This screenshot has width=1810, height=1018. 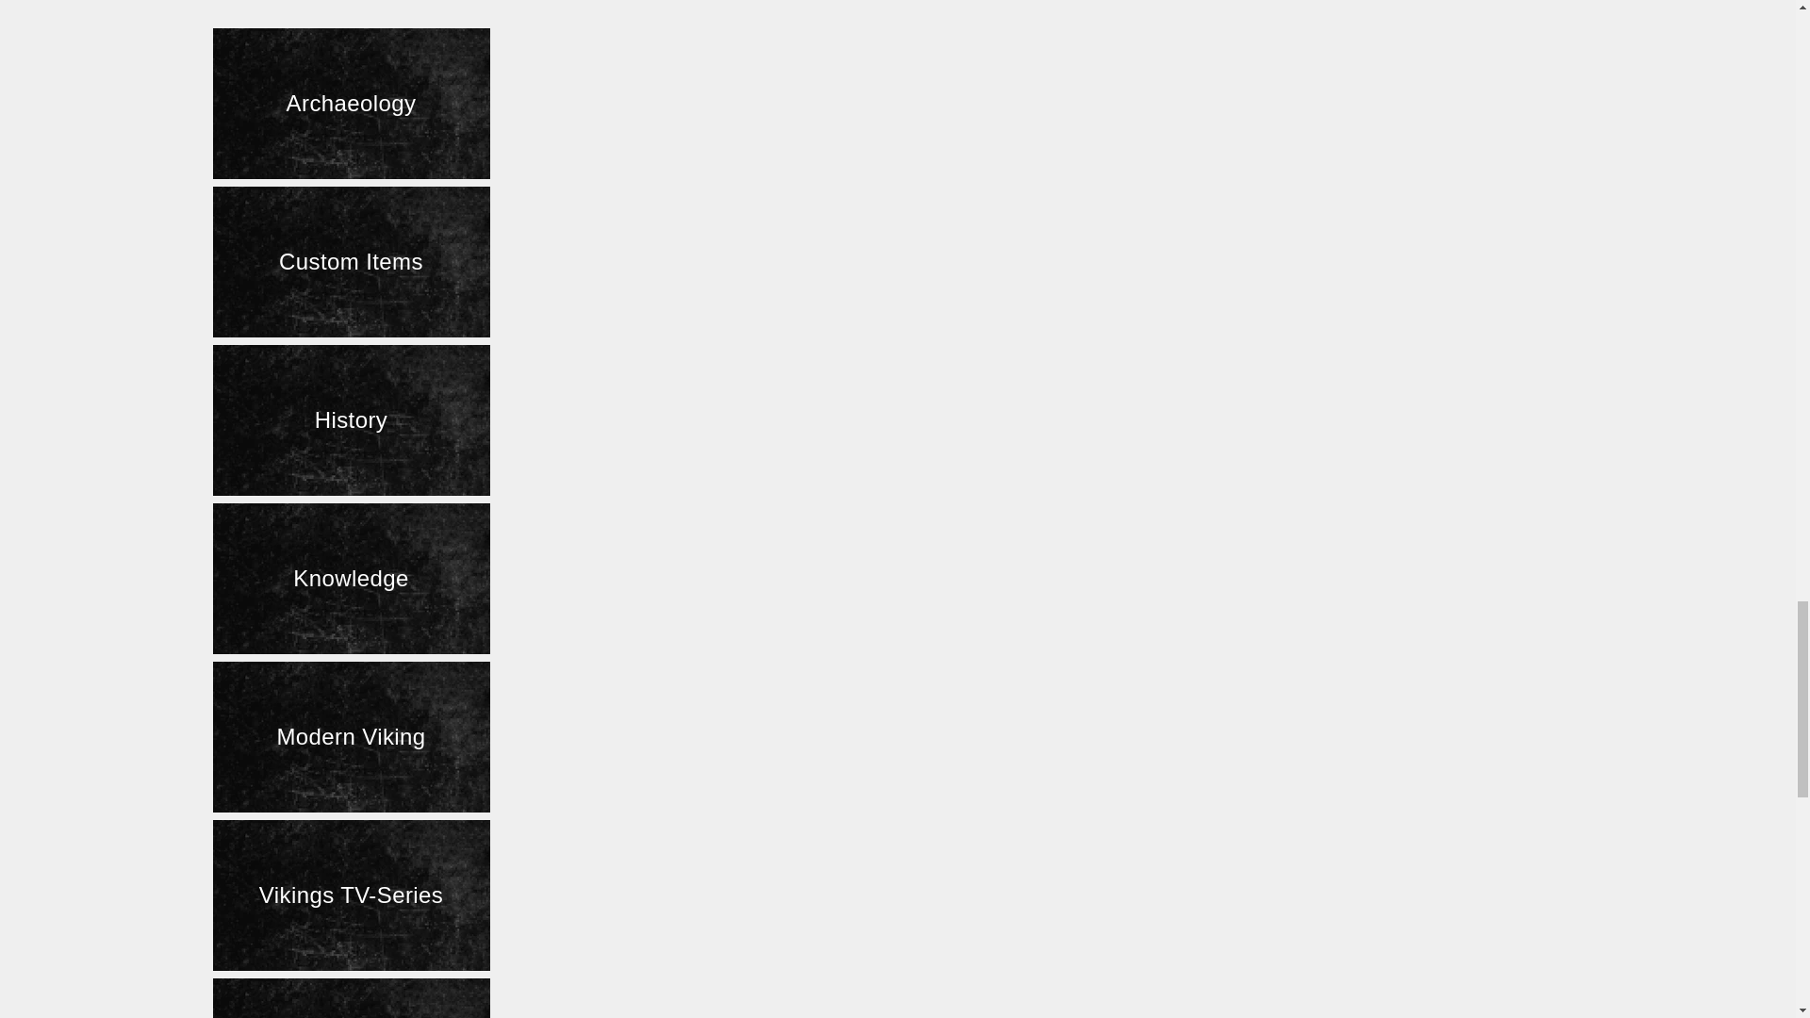 I want to click on Show articles tagged History, so click(x=352, y=420).